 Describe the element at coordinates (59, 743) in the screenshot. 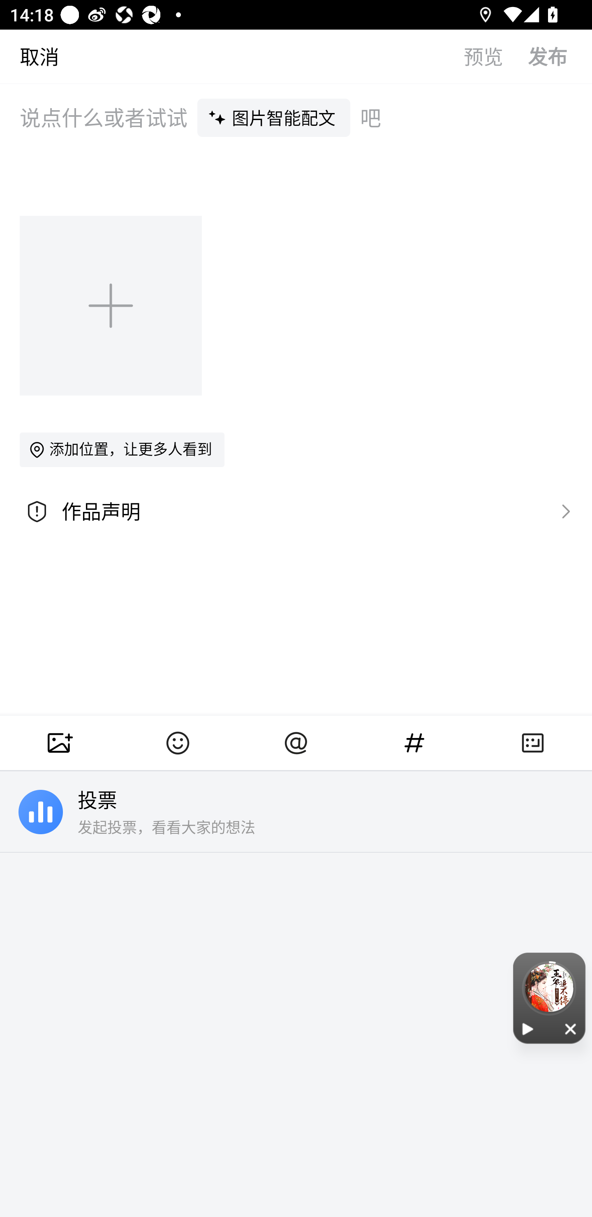

I see `相册` at that location.